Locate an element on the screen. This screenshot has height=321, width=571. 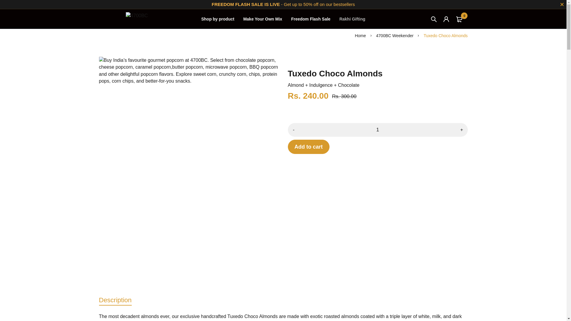
Freedom Flash Sale is located at coordinates (311, 19).